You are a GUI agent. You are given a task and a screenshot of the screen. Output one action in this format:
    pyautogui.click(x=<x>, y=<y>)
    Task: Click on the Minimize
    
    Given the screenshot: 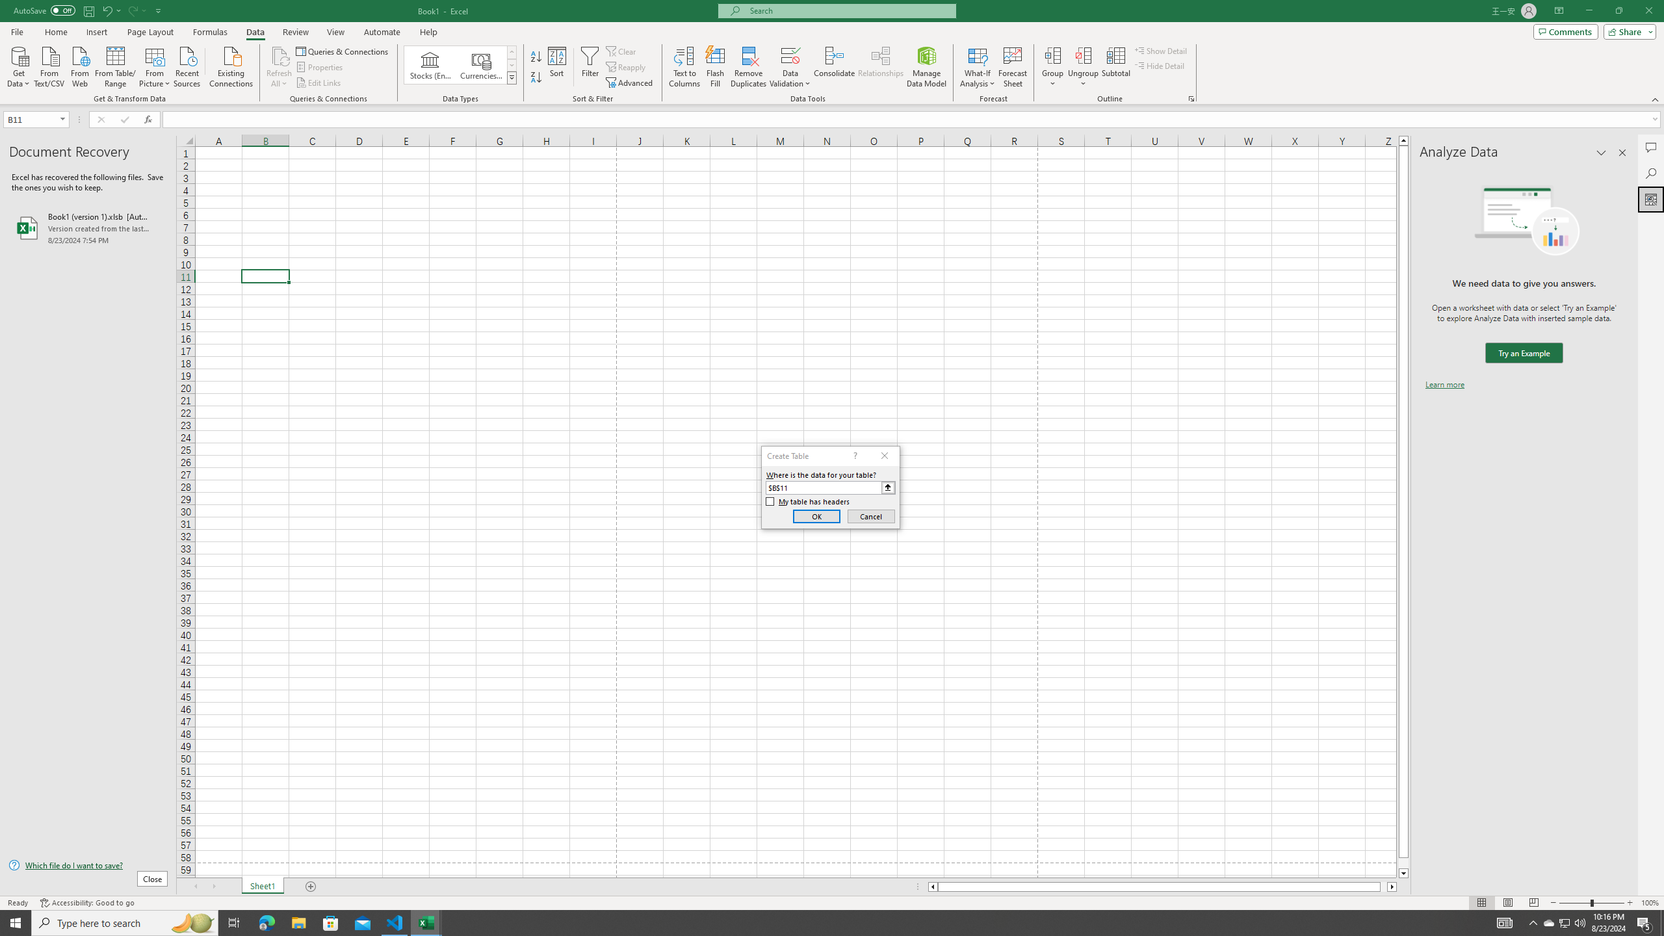 What is the action you would take?
    pyautogui.click(x=1589, y=11)
    